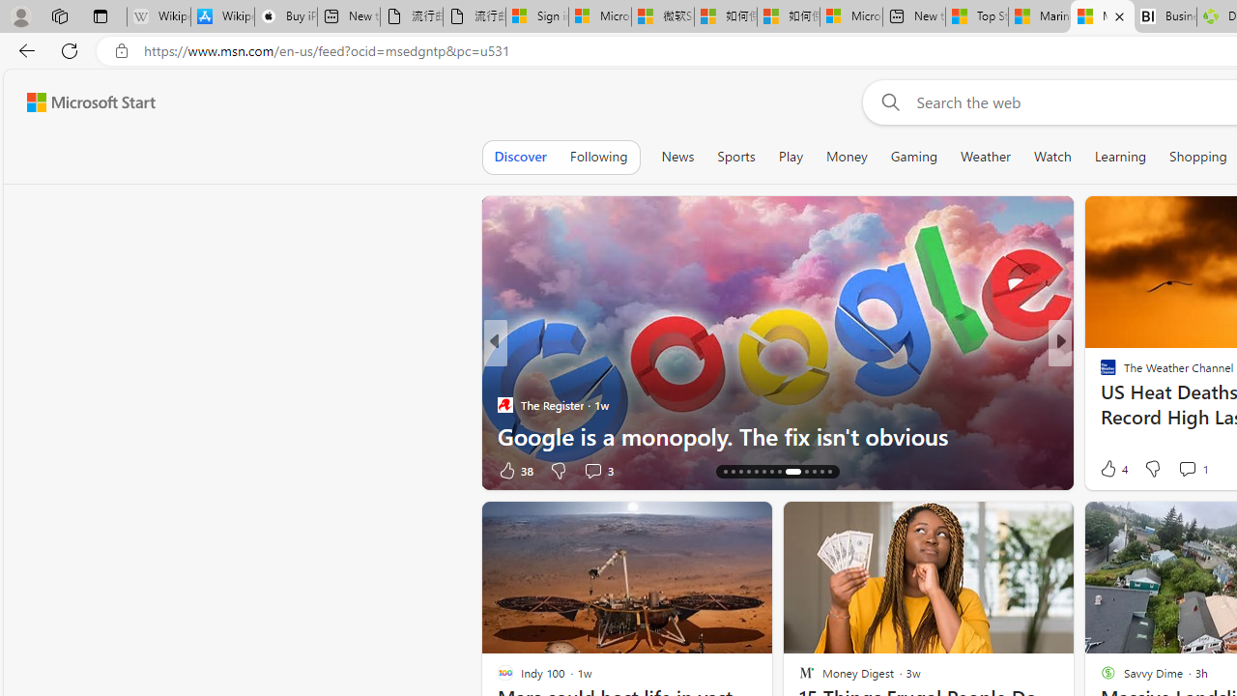 The height and width of the screenshot is (696, 1237). I want to click on AutomationID: tab-17, so click(748, 472).